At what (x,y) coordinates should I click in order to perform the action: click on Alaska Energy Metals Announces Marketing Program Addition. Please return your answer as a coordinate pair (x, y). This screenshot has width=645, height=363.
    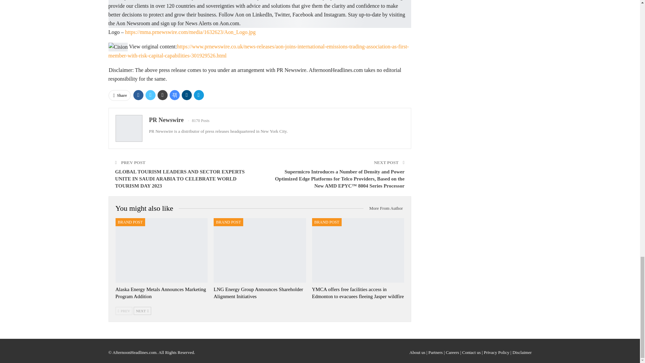
    Looking at the image, I should click on (161, 250).